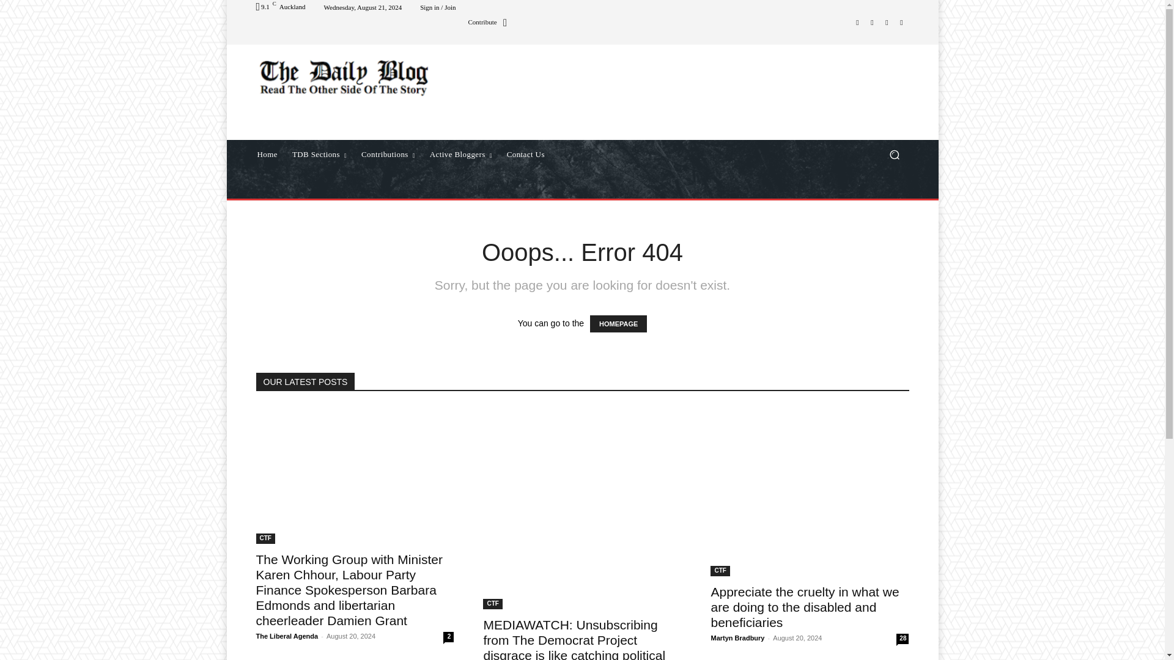 The image size is (1174, 660). I want to click on TDB Sections, so click(319, 154).